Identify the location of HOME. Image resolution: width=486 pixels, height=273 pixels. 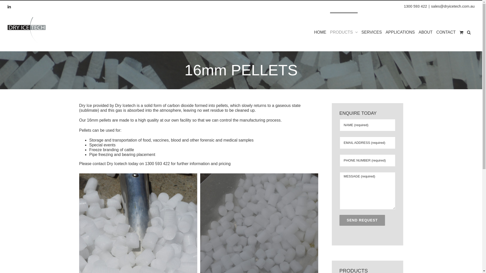
(320, 32).